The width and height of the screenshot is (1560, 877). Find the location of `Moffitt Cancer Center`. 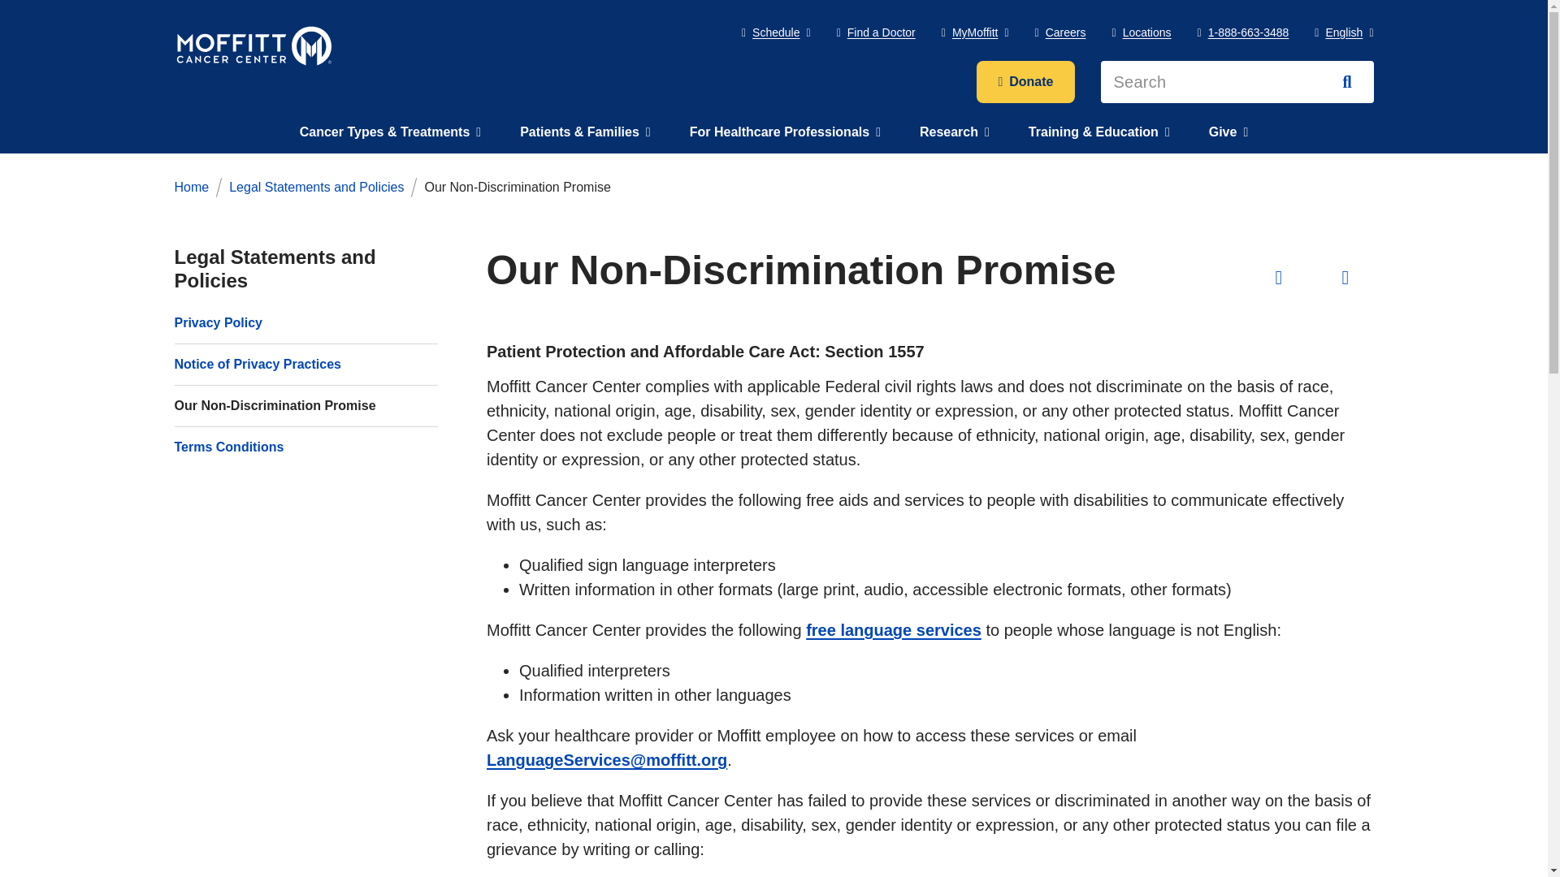

Moffitt Cancer Center is located at coordinates (253, 45).